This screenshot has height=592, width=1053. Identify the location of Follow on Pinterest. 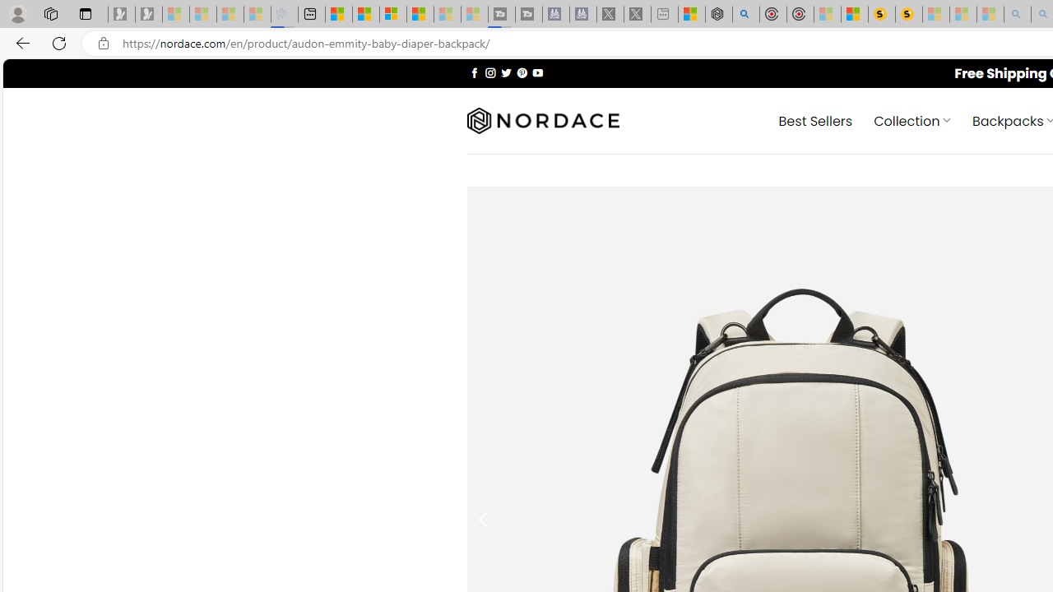
(522, 72).